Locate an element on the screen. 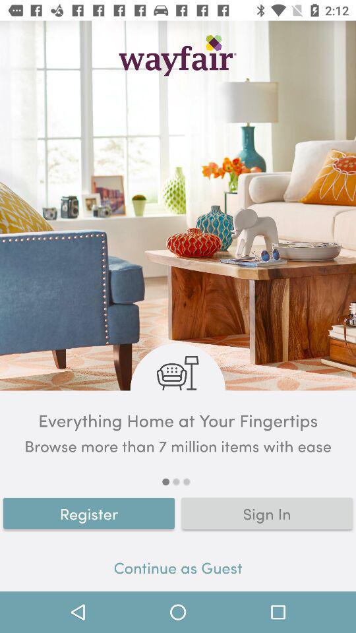 The height and width of the screenshot is (633, 356). turn off the register item is located at coordinates (89, 513).